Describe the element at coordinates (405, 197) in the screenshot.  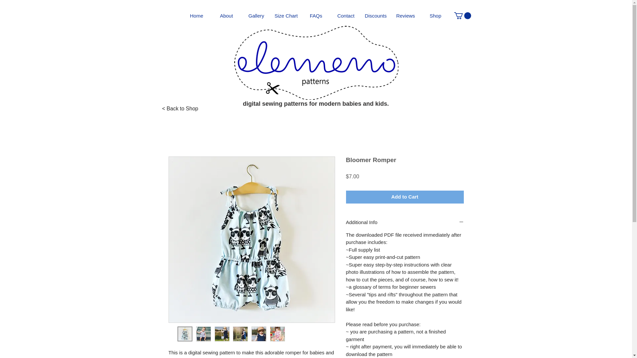
I see `Add to Cart` at that location.